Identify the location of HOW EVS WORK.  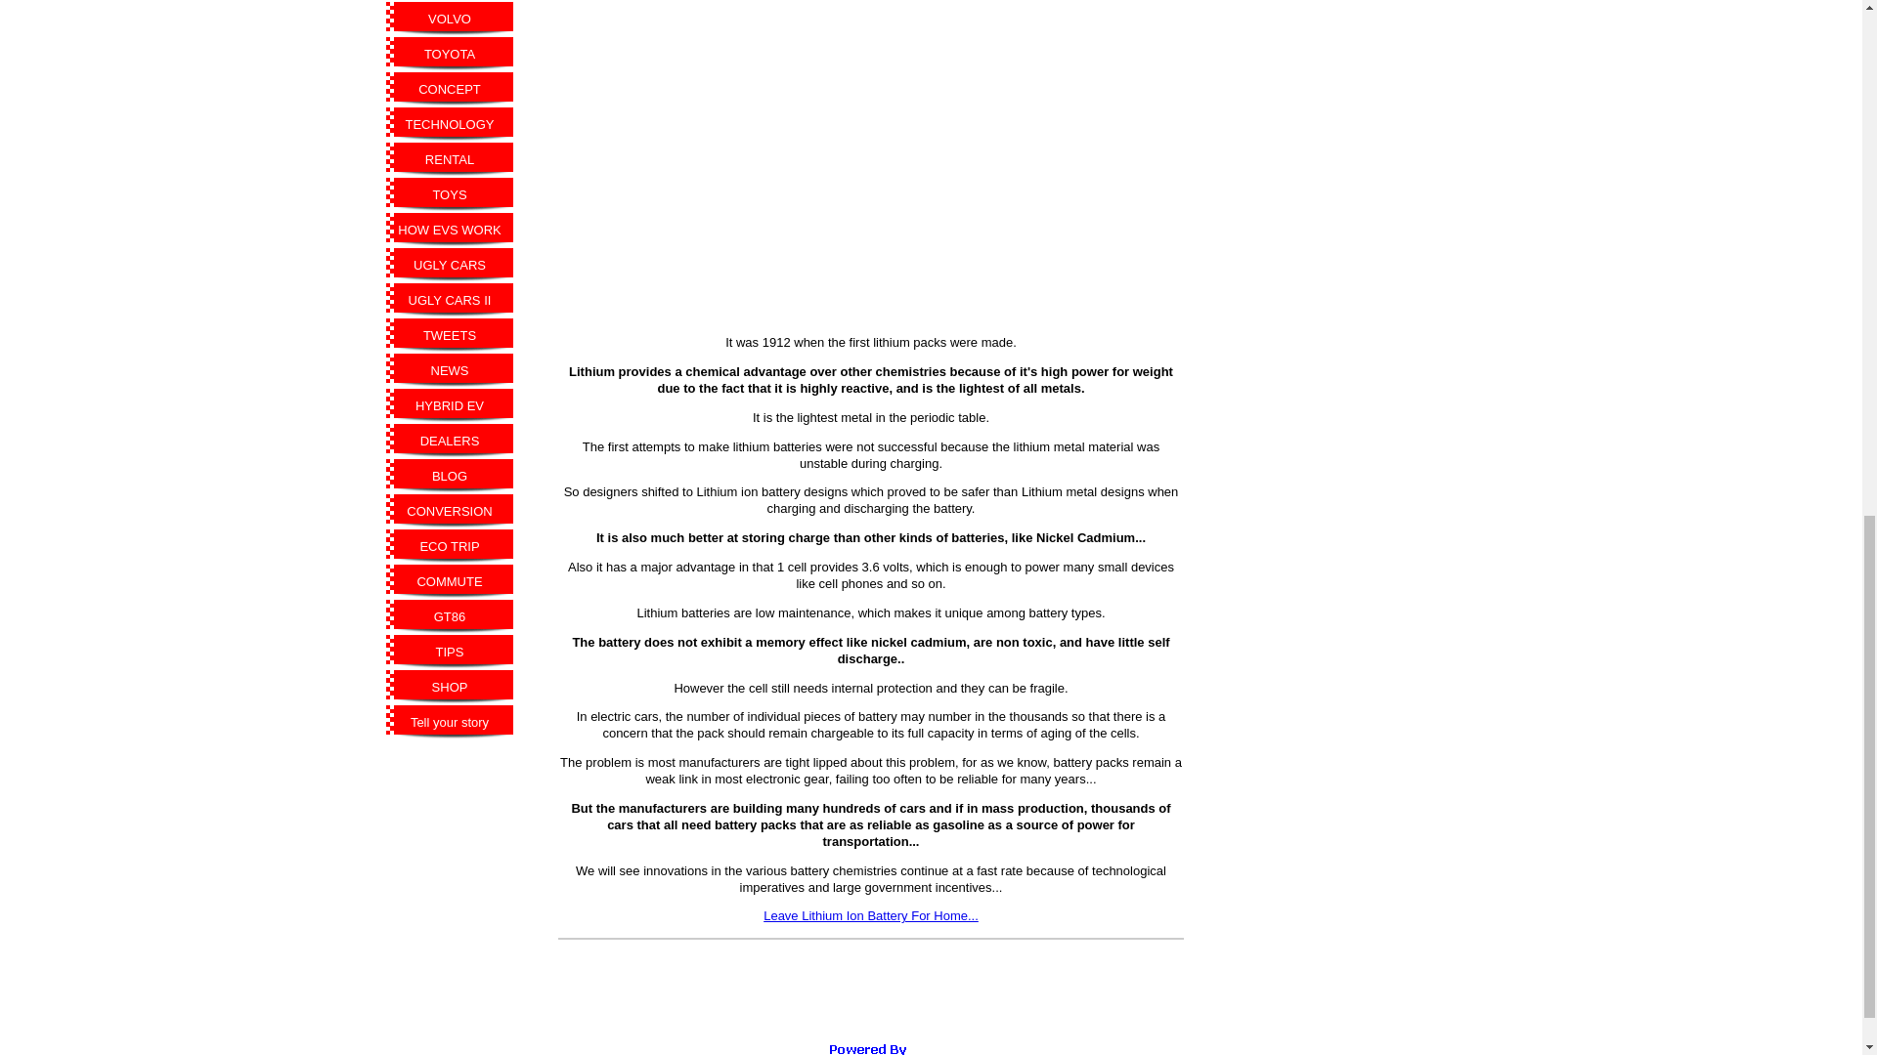
(450, 231).